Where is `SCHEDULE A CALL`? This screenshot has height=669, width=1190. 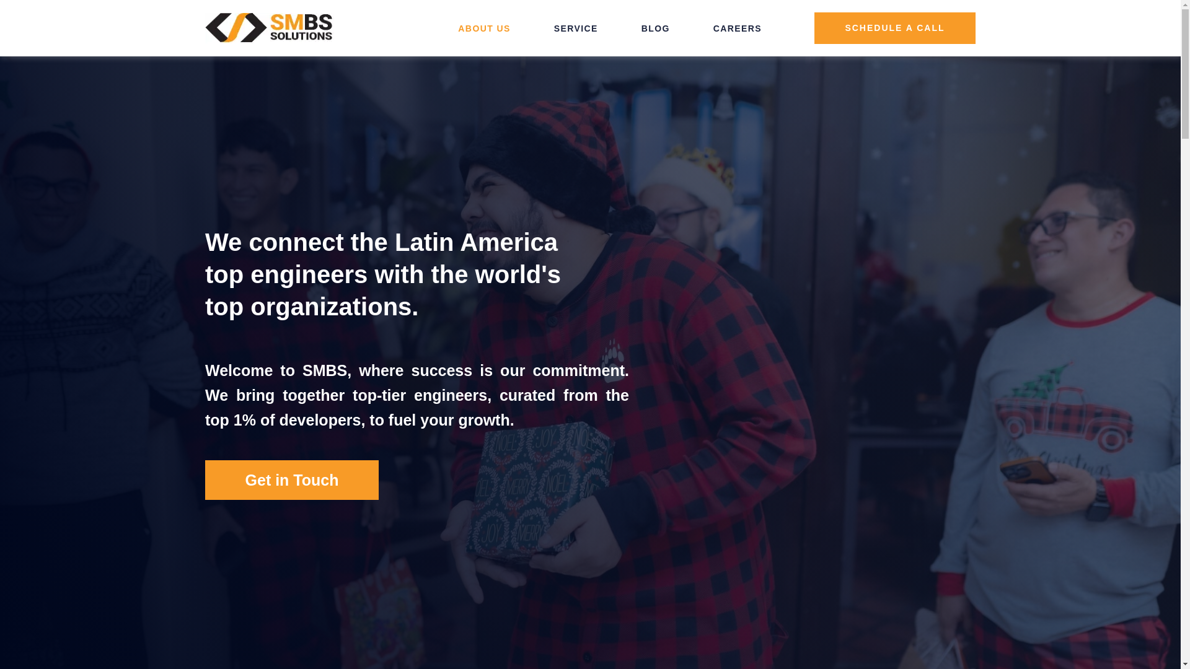
SCHEDULE A CALL is located at coordinates (895, 28).